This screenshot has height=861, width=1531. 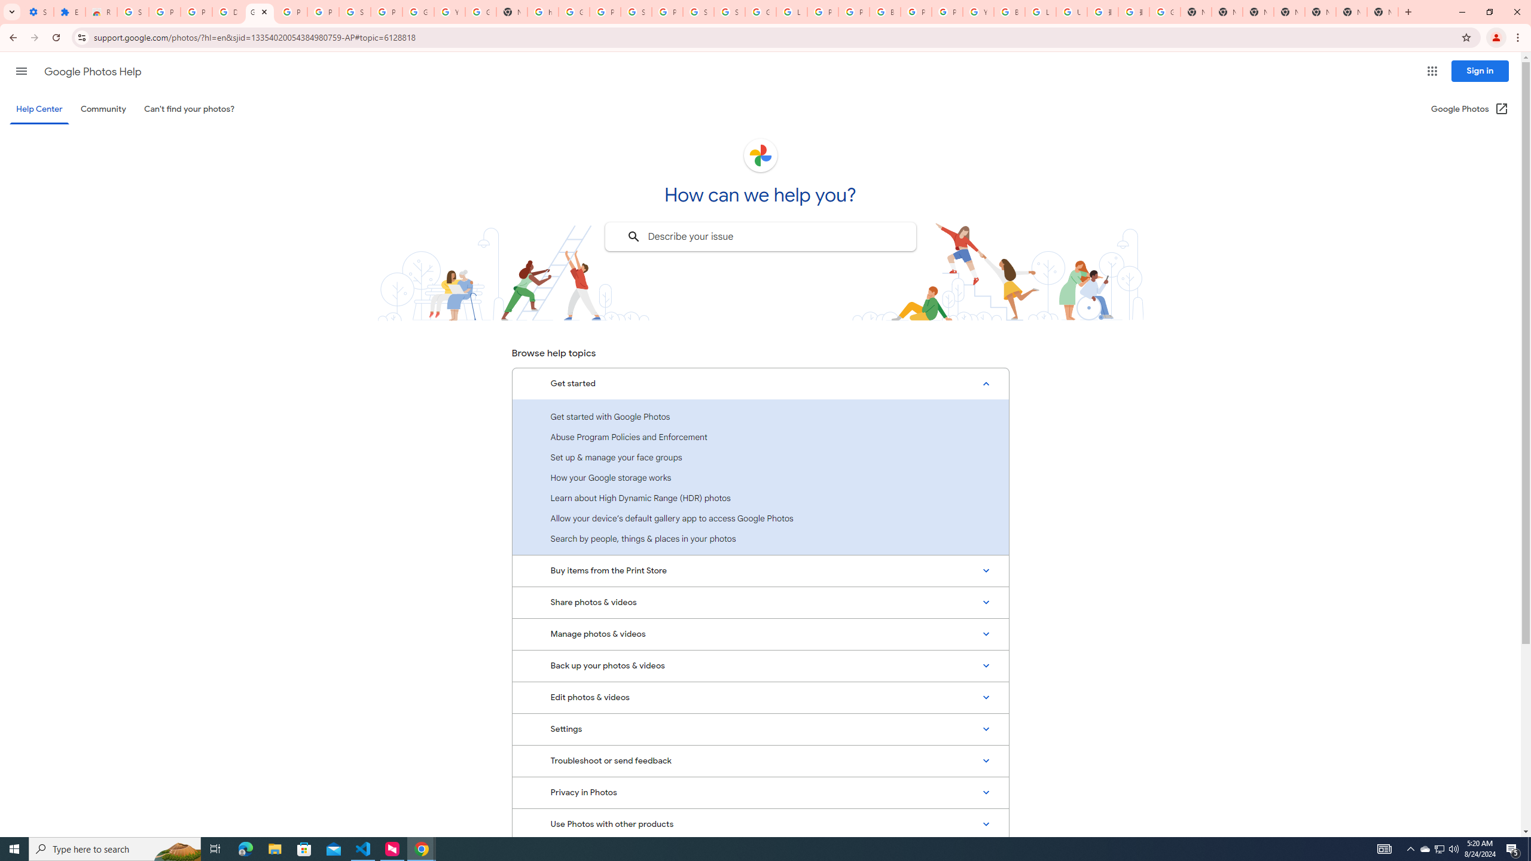 What do you see at coordinates (133, 12) in the screenshot?
I see `Sign in - Google Accounts` at bounding box center [133, 12].